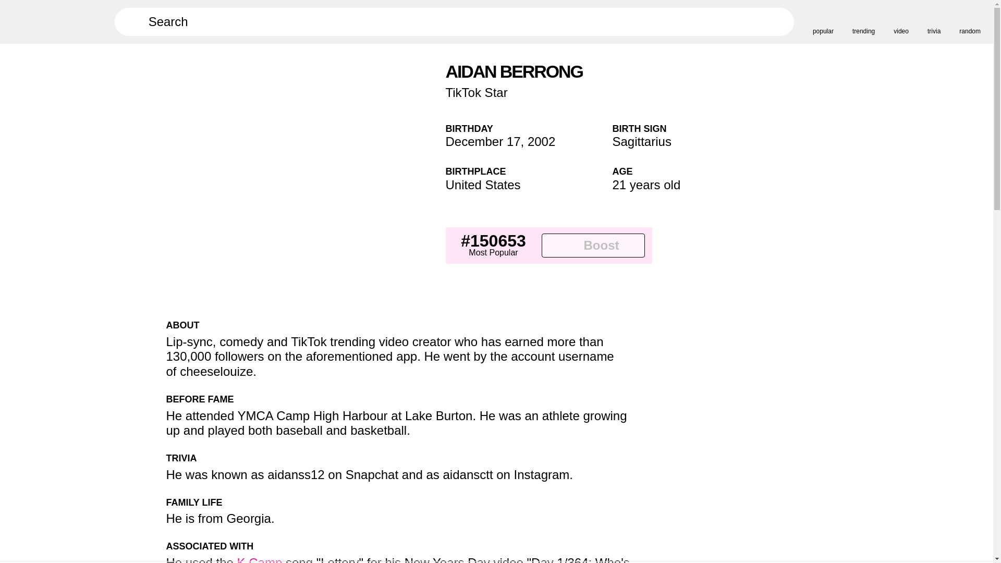  Describe the element at coordinates (593, 245) in the screenshot. I see `Boost` at that location.